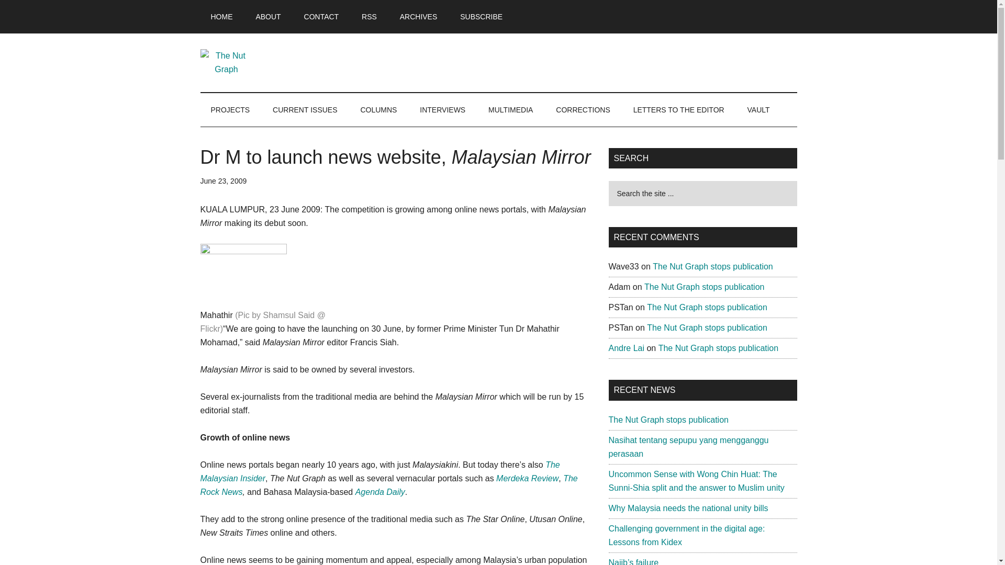 Image resolution: width=1005 pixels, height=565 pixels. I want to click on LETTERS TO THE EDITOR, so click(678, 110).